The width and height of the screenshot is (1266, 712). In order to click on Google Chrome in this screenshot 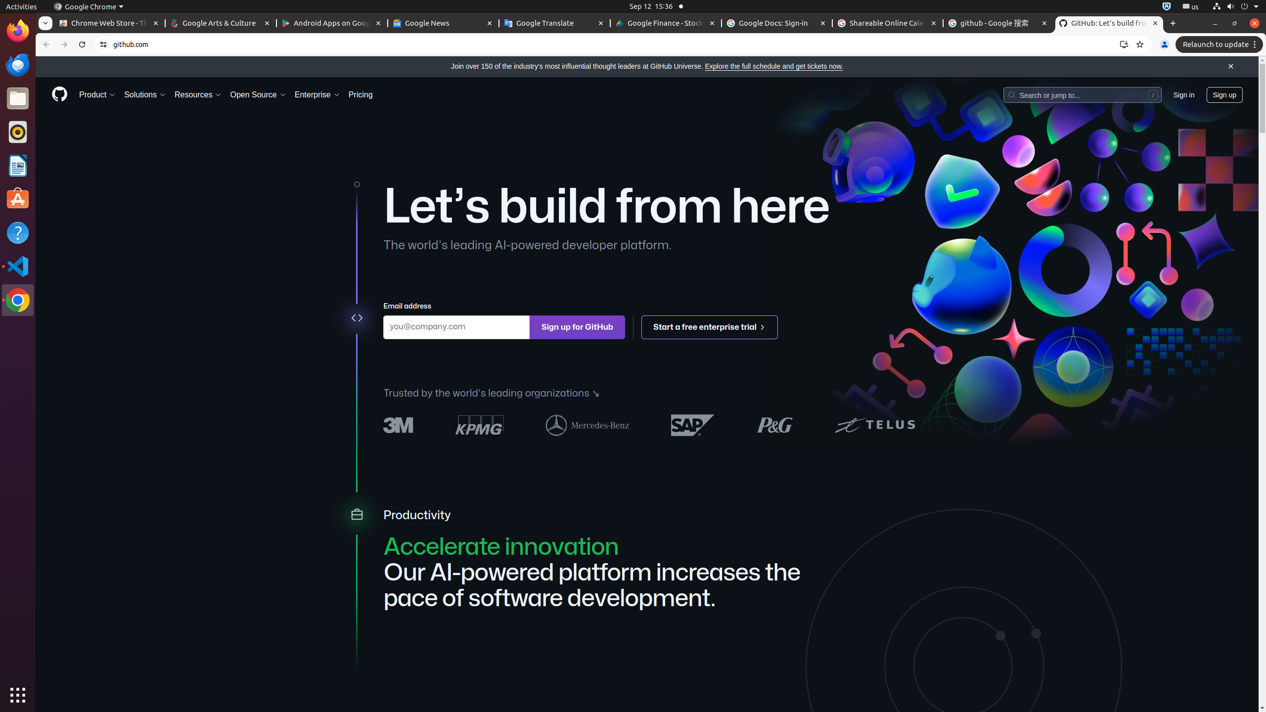, I will do `click(89, 7)`.